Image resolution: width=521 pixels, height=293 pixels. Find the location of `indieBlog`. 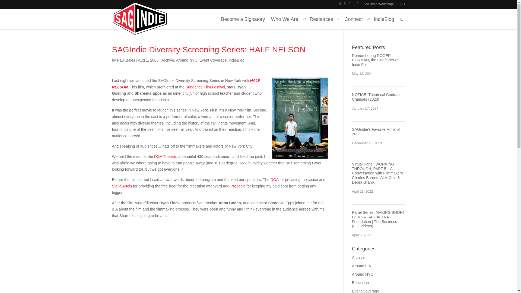

indieBlog is located at coordinates (384, 24).